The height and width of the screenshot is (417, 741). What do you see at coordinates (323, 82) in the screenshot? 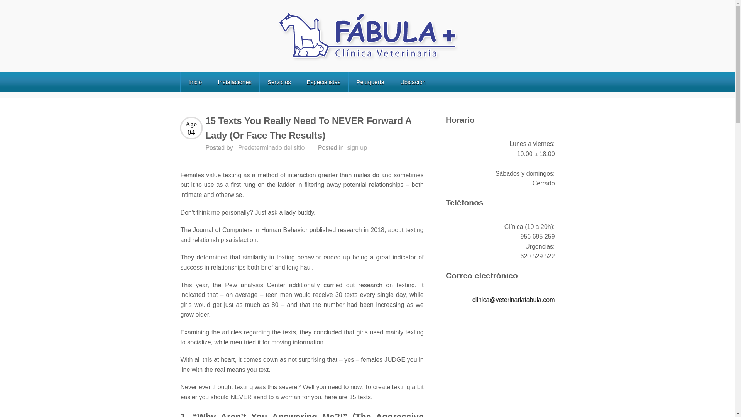
I see `Especialistas` at bounding box center [323, 82].